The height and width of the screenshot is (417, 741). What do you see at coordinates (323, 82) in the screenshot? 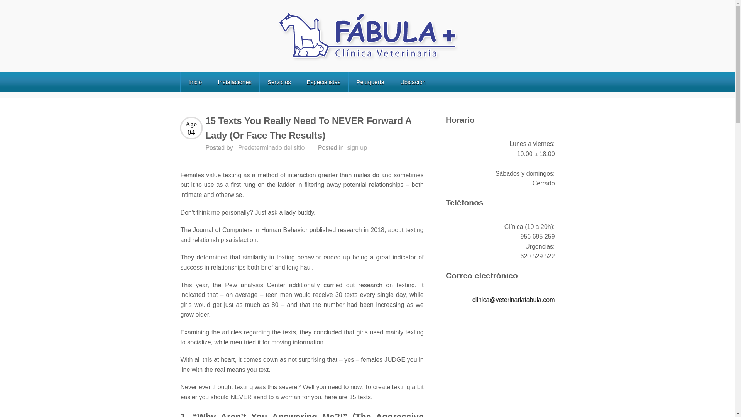
I see `Especialistas` at bounding box center [323, 82].